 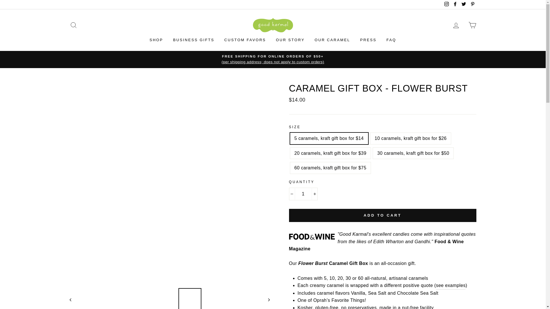 What do you see at coordinates (451, 286) in the screenshot?
I see `Quotes on caramels` at bounding box center [451, 286].